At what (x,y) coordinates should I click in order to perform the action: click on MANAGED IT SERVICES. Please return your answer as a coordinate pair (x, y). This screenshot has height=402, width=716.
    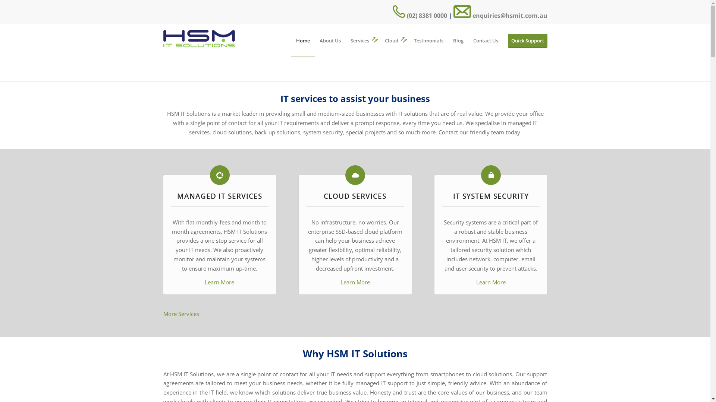
    Looking at the image, I should click on (220, 196).